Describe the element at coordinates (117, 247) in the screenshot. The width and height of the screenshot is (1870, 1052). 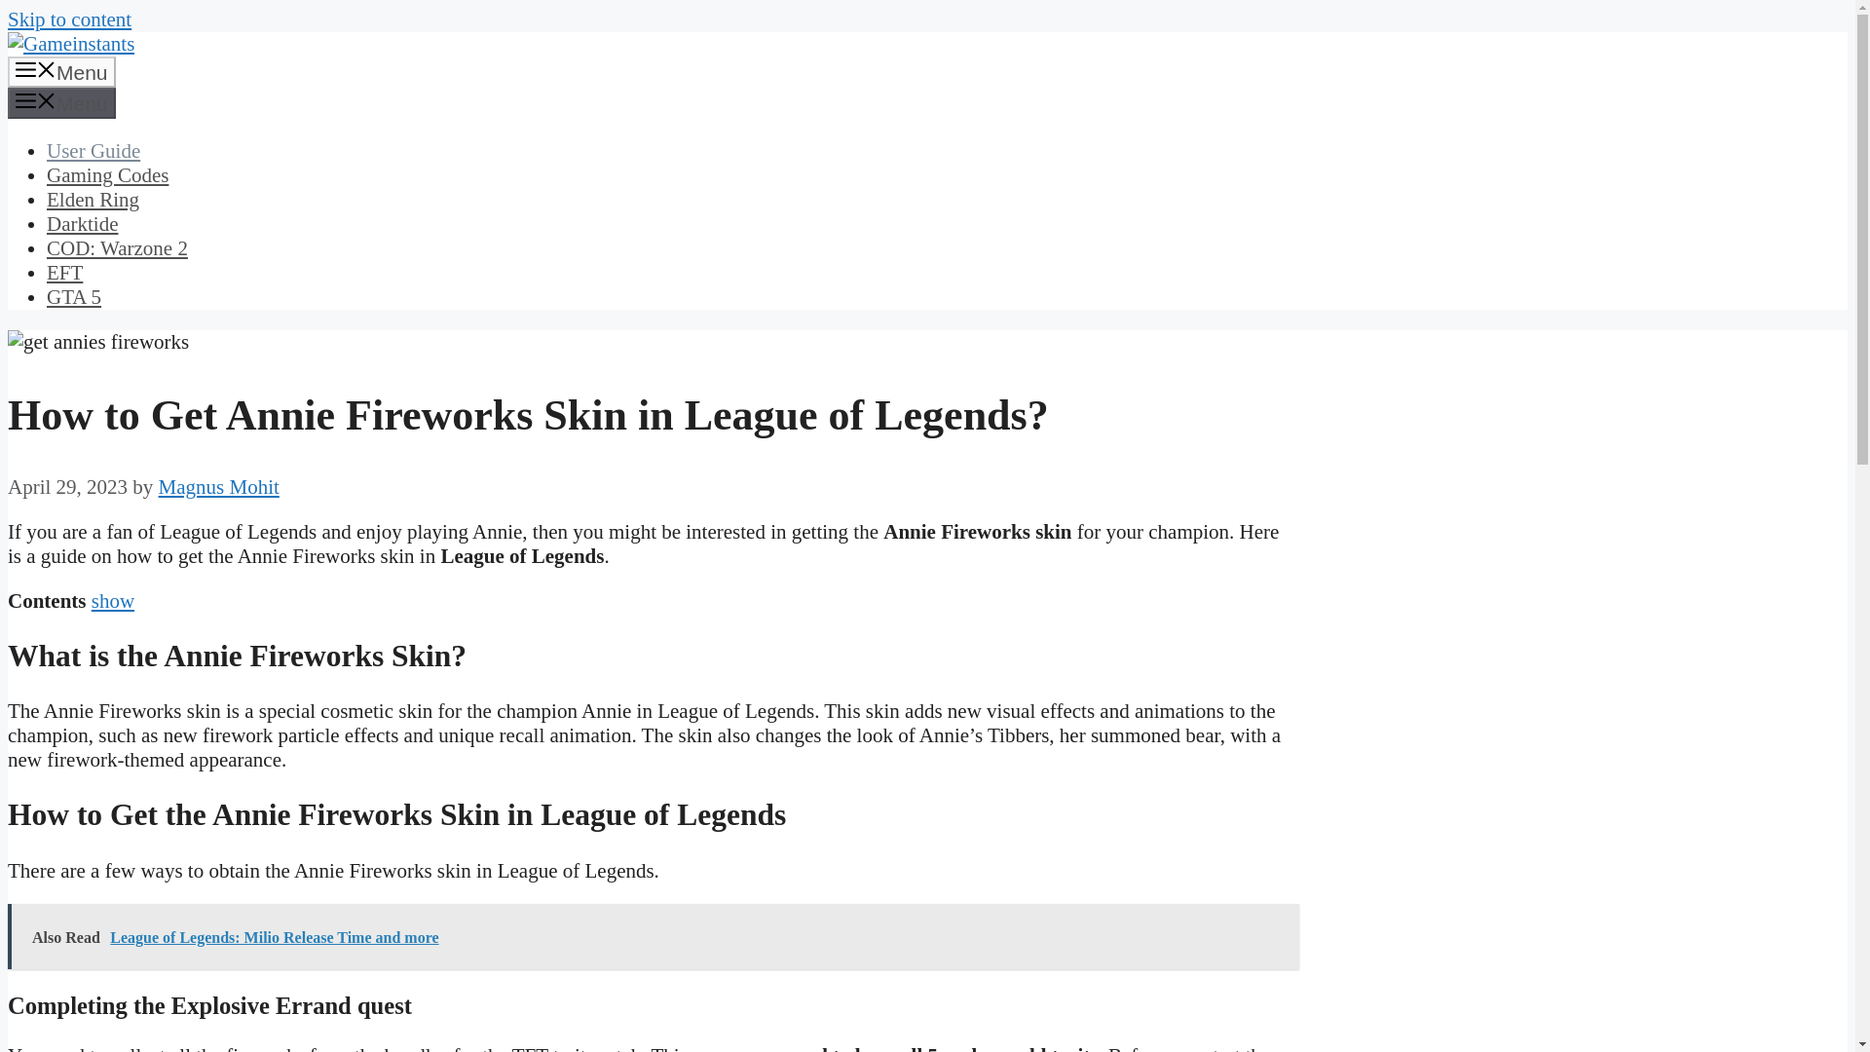
I see `COD: Warzone 2` at that location.